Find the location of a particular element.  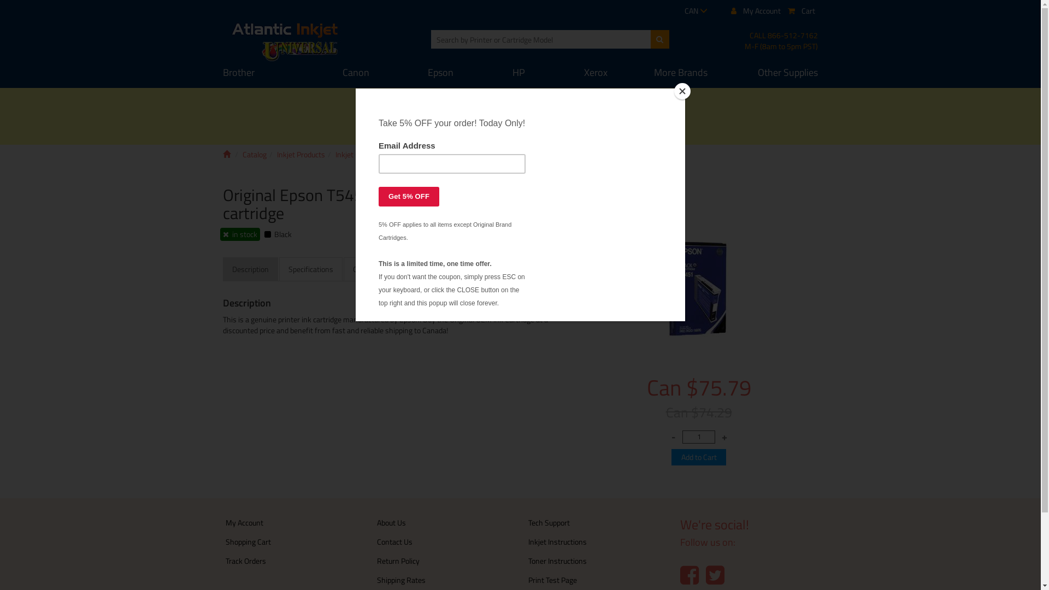

Canon is located at coordinates (356, 73).